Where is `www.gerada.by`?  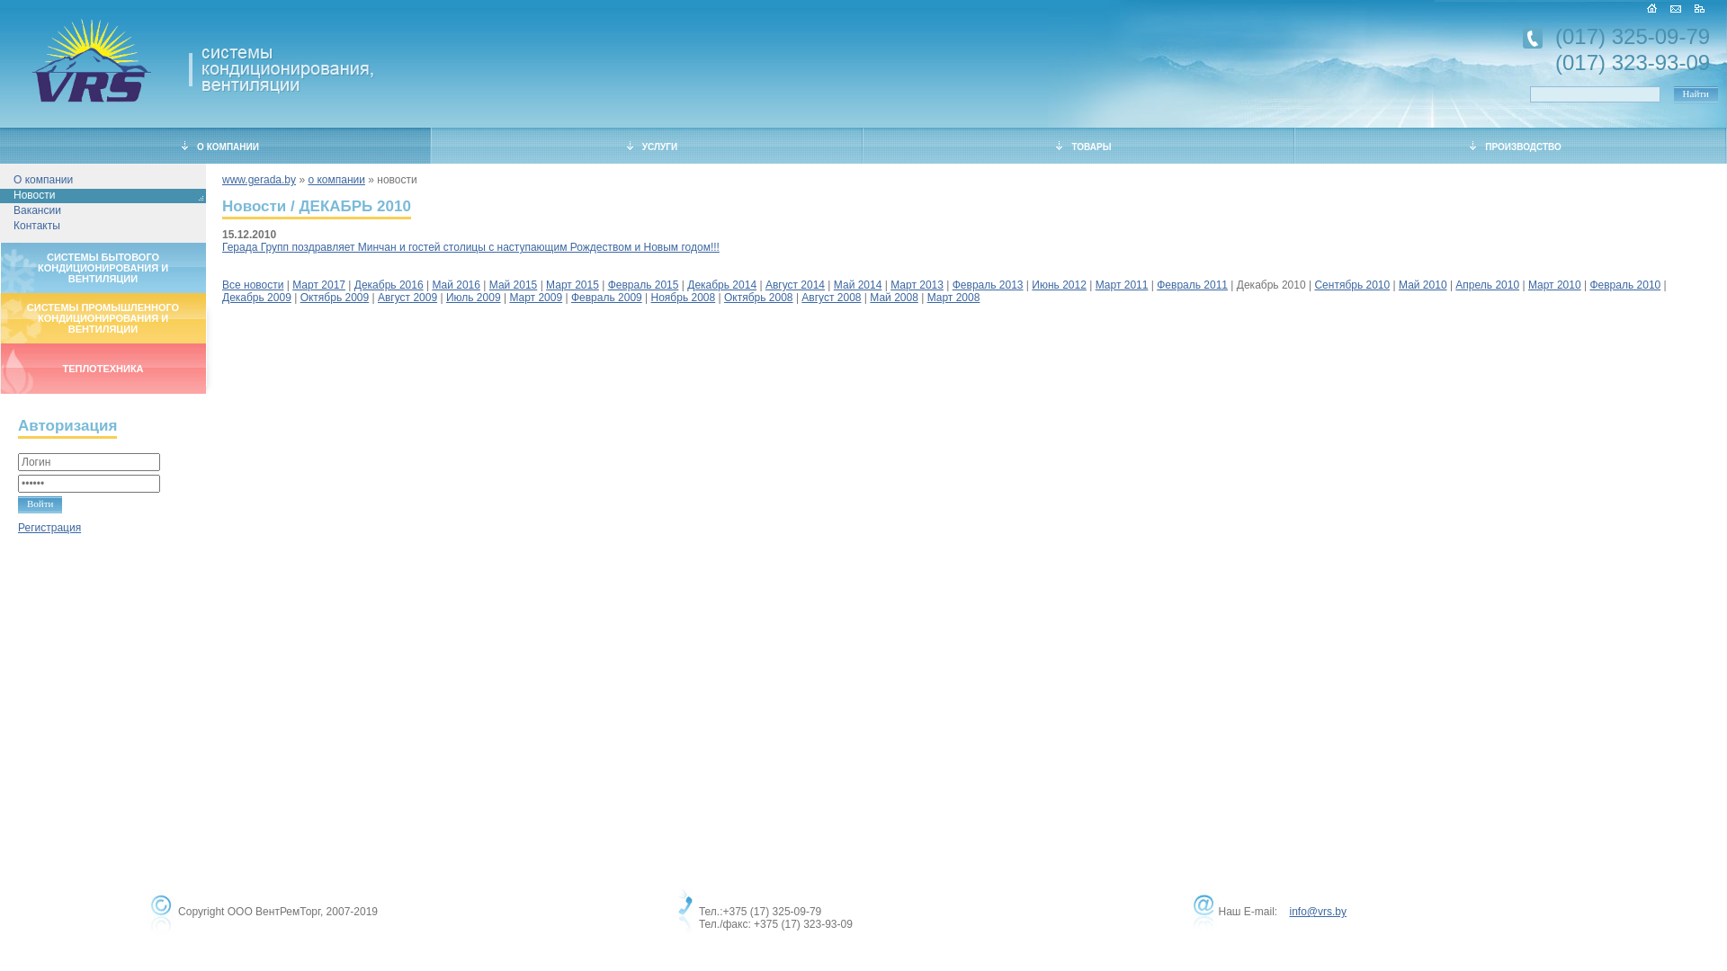
www.gerada.by is located at coordinates (259, 180).